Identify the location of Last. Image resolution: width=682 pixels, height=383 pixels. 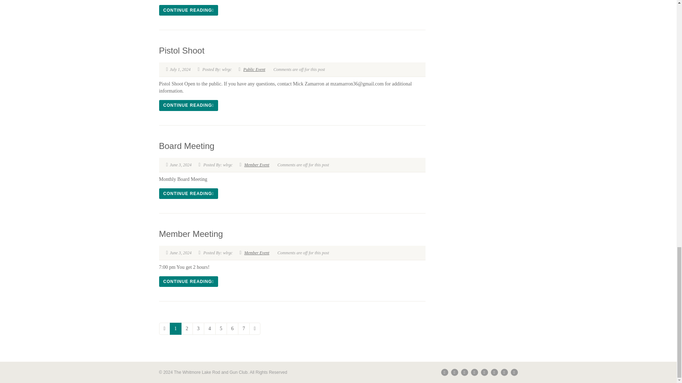
(255, 328).